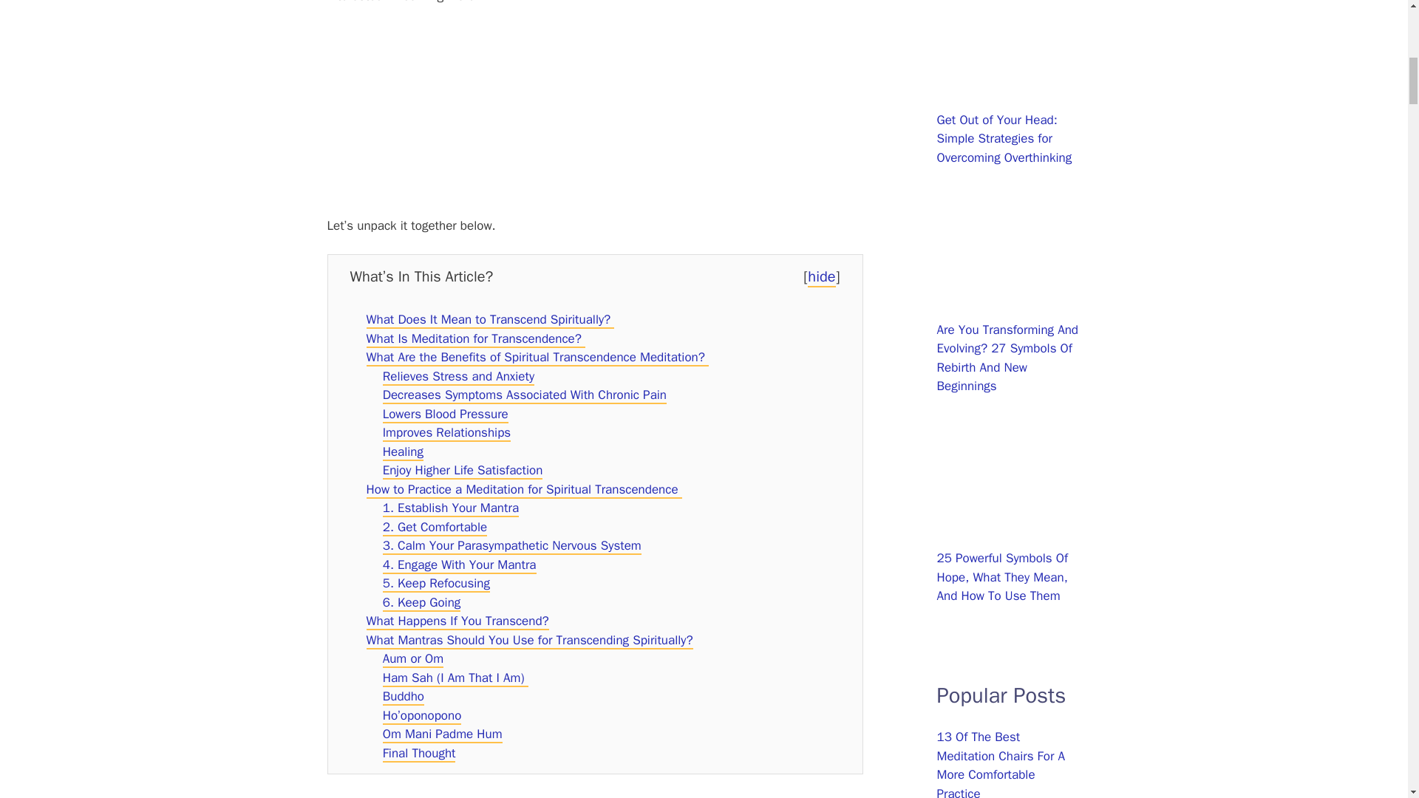 The image size is (1419, 798). Describe the element at coordinates (404, 697) in the screenshot. I see `Buddho` at that location.